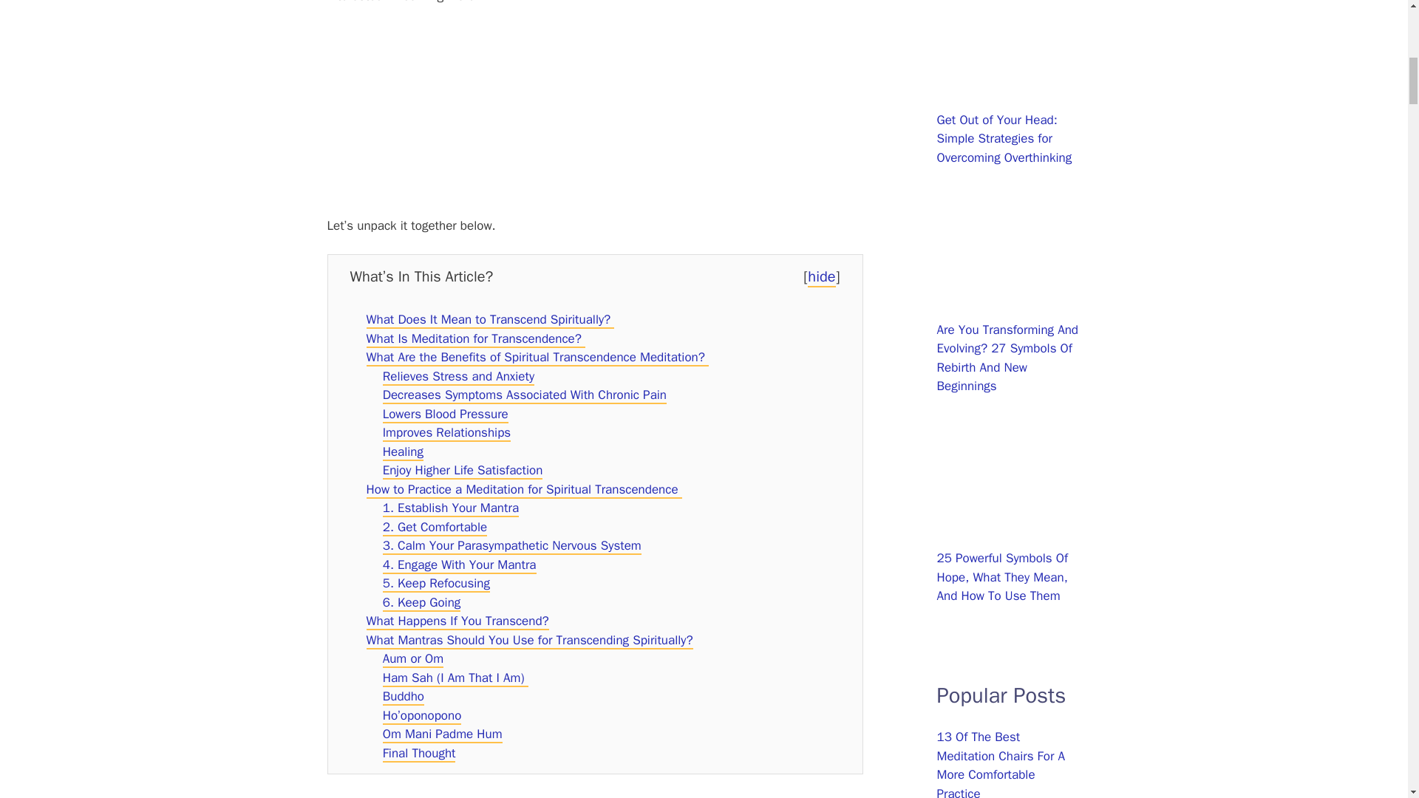 The image size is (1419, 798). Describe the element at coordinates (404, 697) in the screenshot. I see `Buddho` at that location.